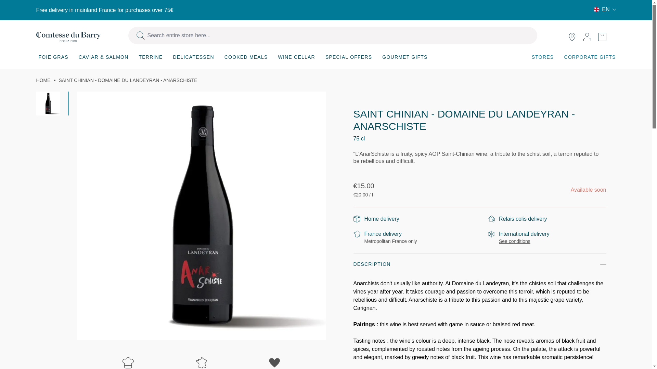  Describe the element at coordinates (605, 10) in the screenshot. I see `EN` at that location.